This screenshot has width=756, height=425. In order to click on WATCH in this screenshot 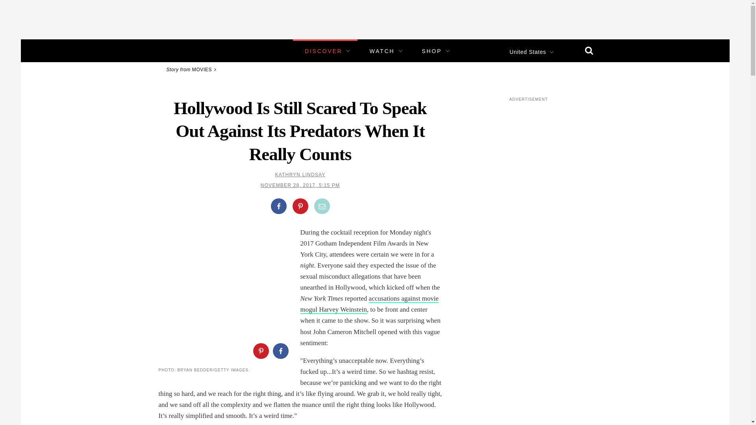, I will do `click(382, 51)`.